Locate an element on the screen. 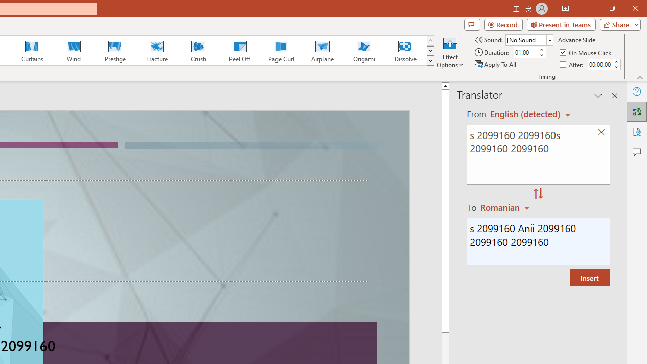 The width and height of the screenshot is (647, 364). Duration is located at coordinates (526, 53).